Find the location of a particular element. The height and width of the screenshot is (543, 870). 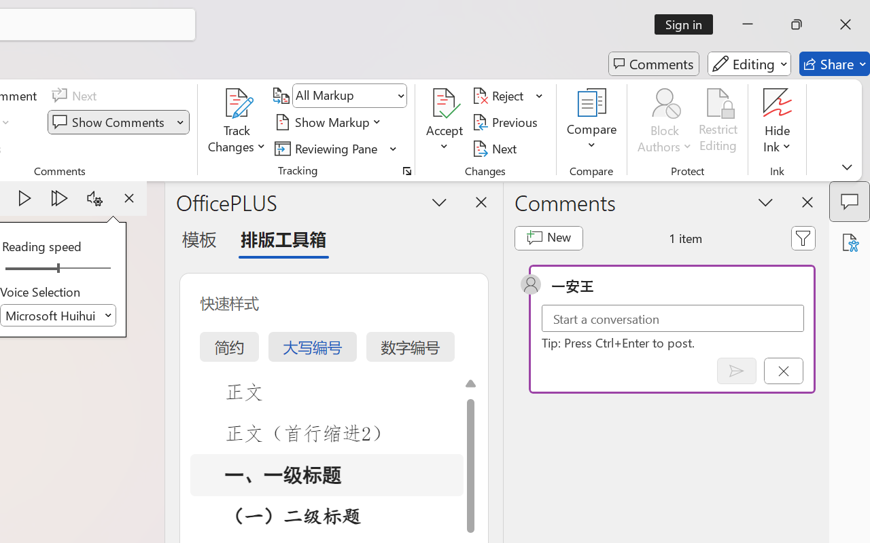

Show Markup is located at coordinates (330, 122).